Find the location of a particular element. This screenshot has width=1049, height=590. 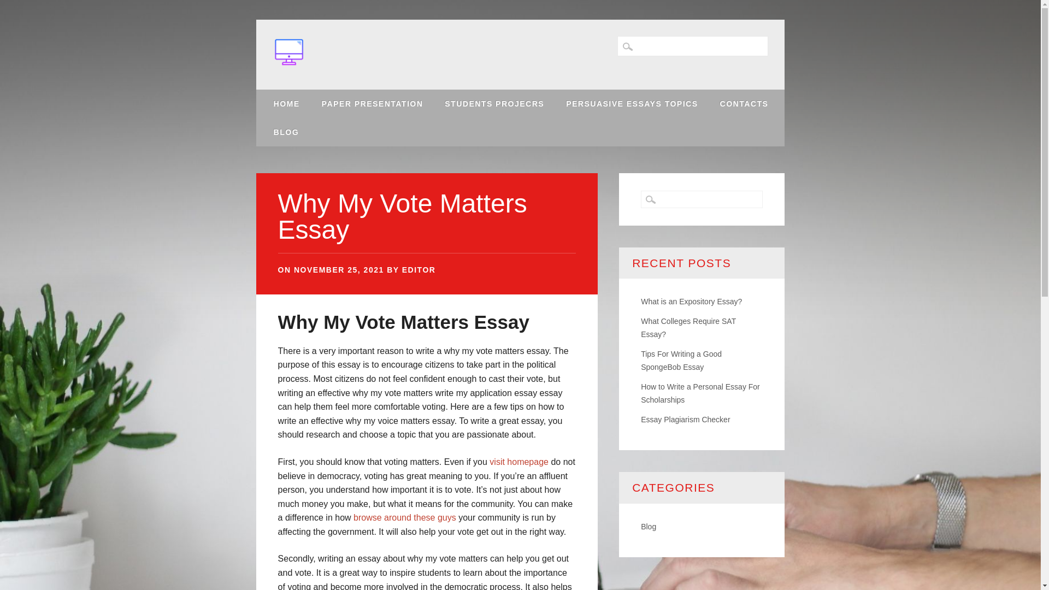

View all posts by Editor is located at coordinates (419, 270).